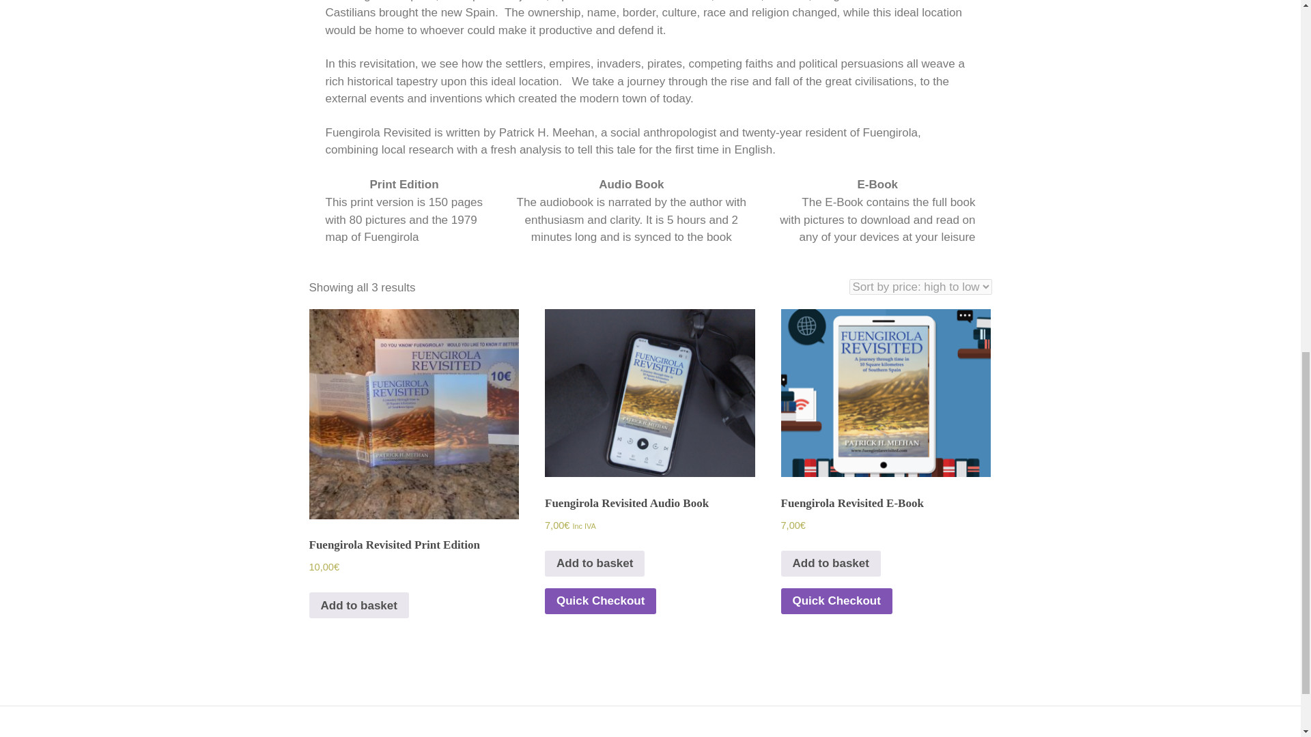  Describe the element at coordinates (358, 605) in the screenshot. I see `Add to basket` at that location.